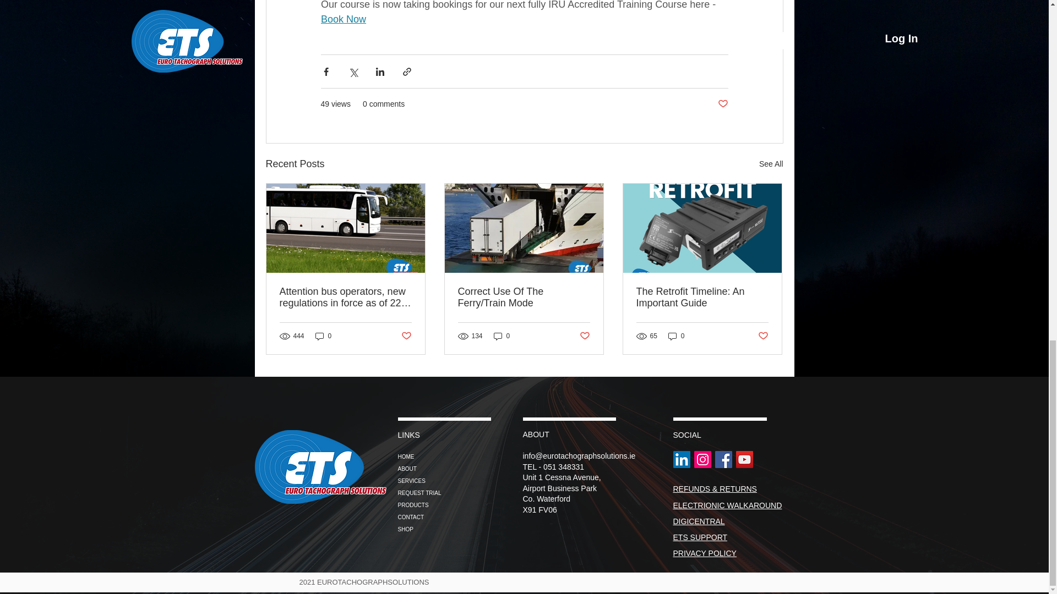  What do you see at coordinates (585, 335) in the screenshot?
I see `Post not marked as liked` at bounding box center [585, 335].